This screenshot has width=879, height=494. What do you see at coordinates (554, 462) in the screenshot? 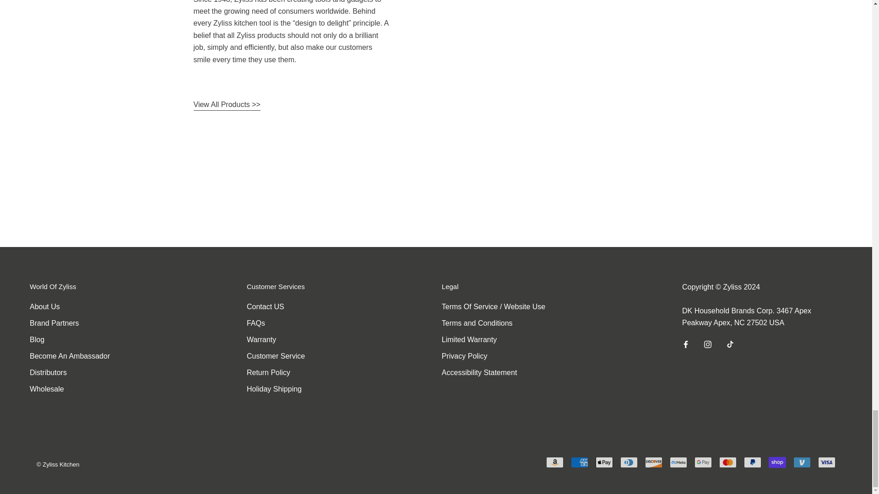
I see `Amazon` at bounding box center [554, 462].